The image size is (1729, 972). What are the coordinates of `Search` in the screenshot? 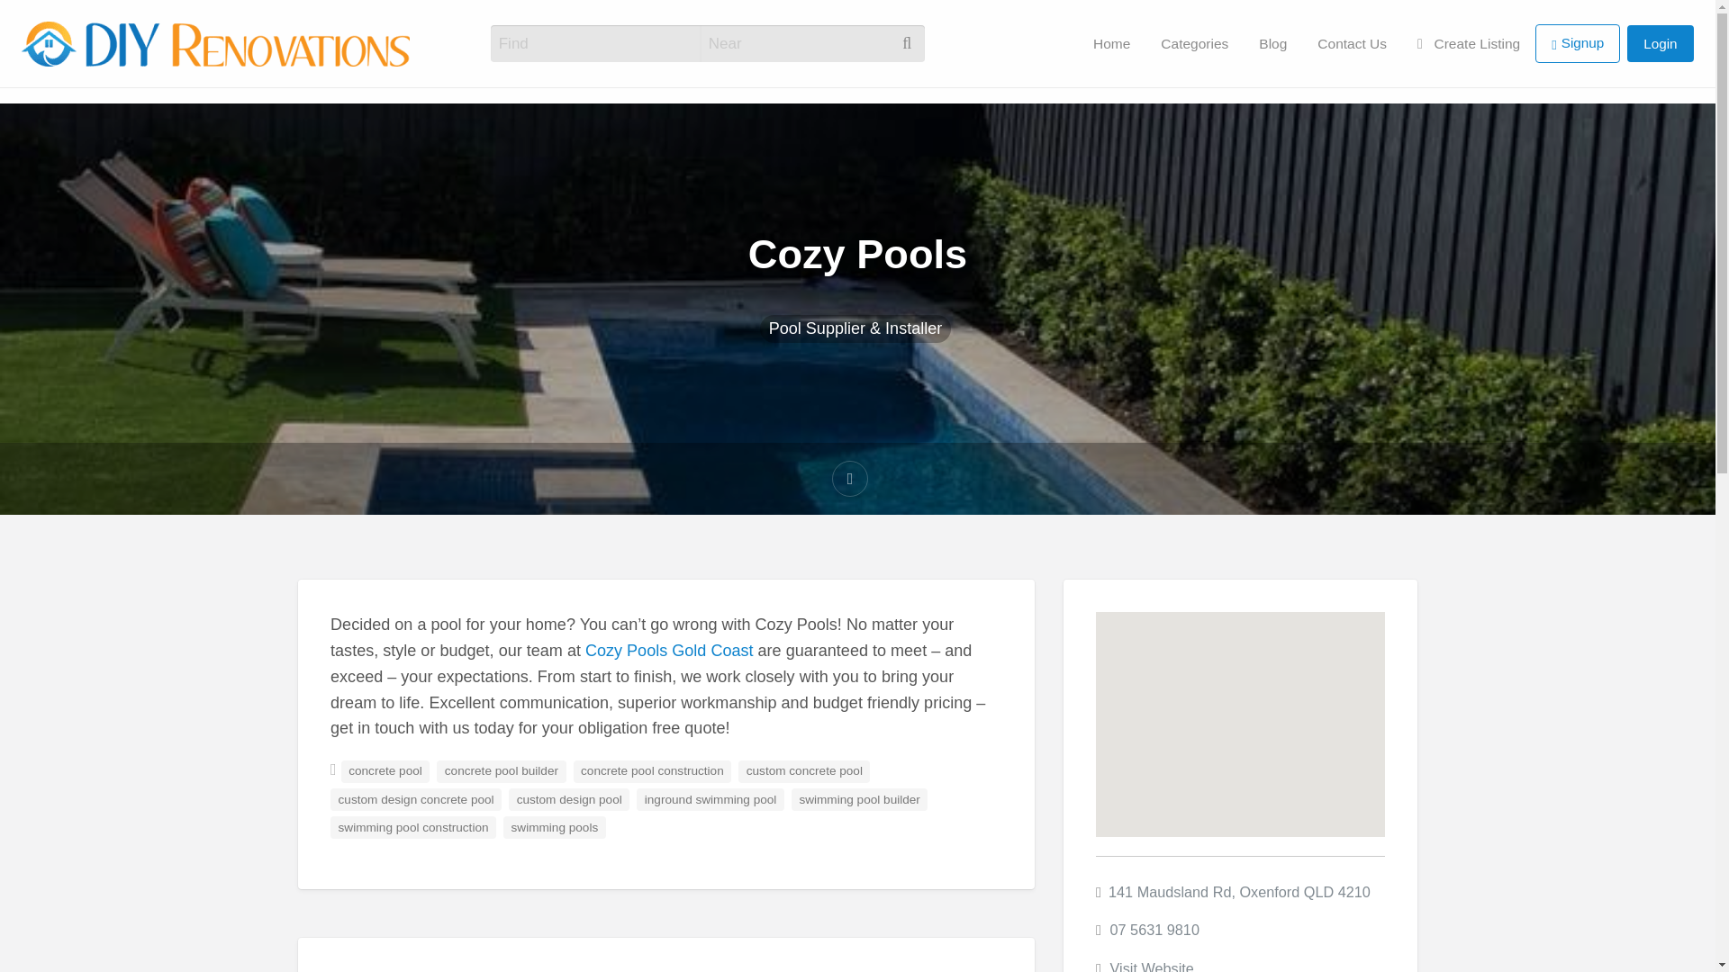 It's located at (36, 20).